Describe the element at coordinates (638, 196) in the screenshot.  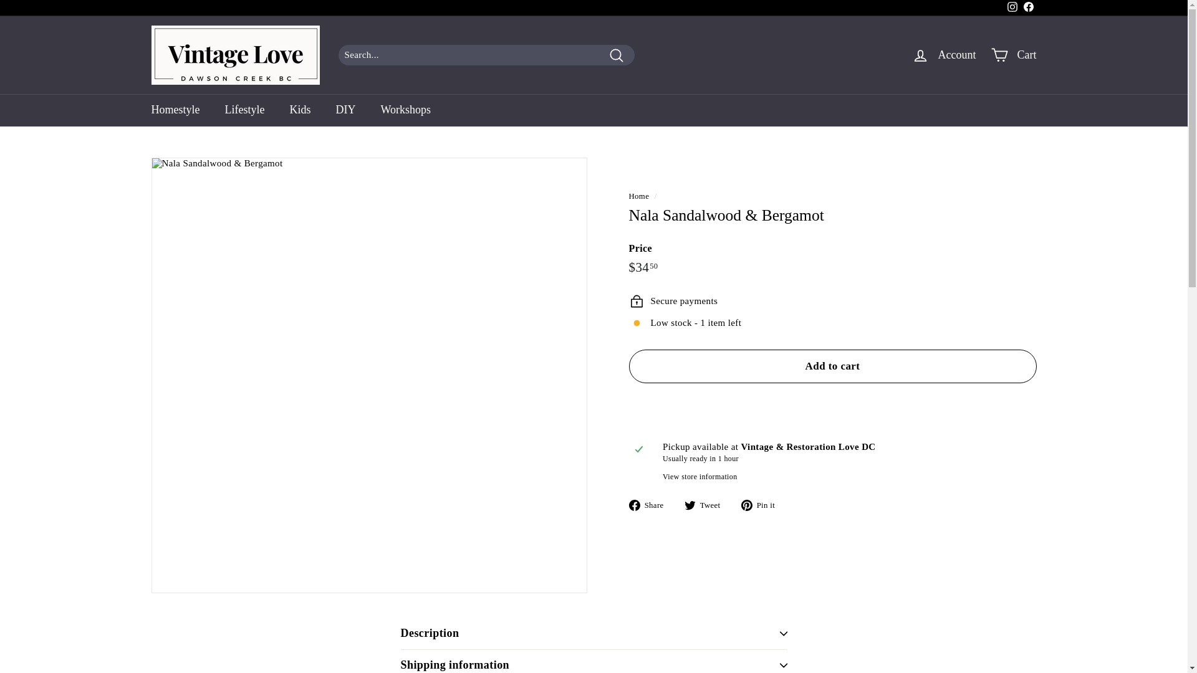
I see `Back to the frontpage` at that location.